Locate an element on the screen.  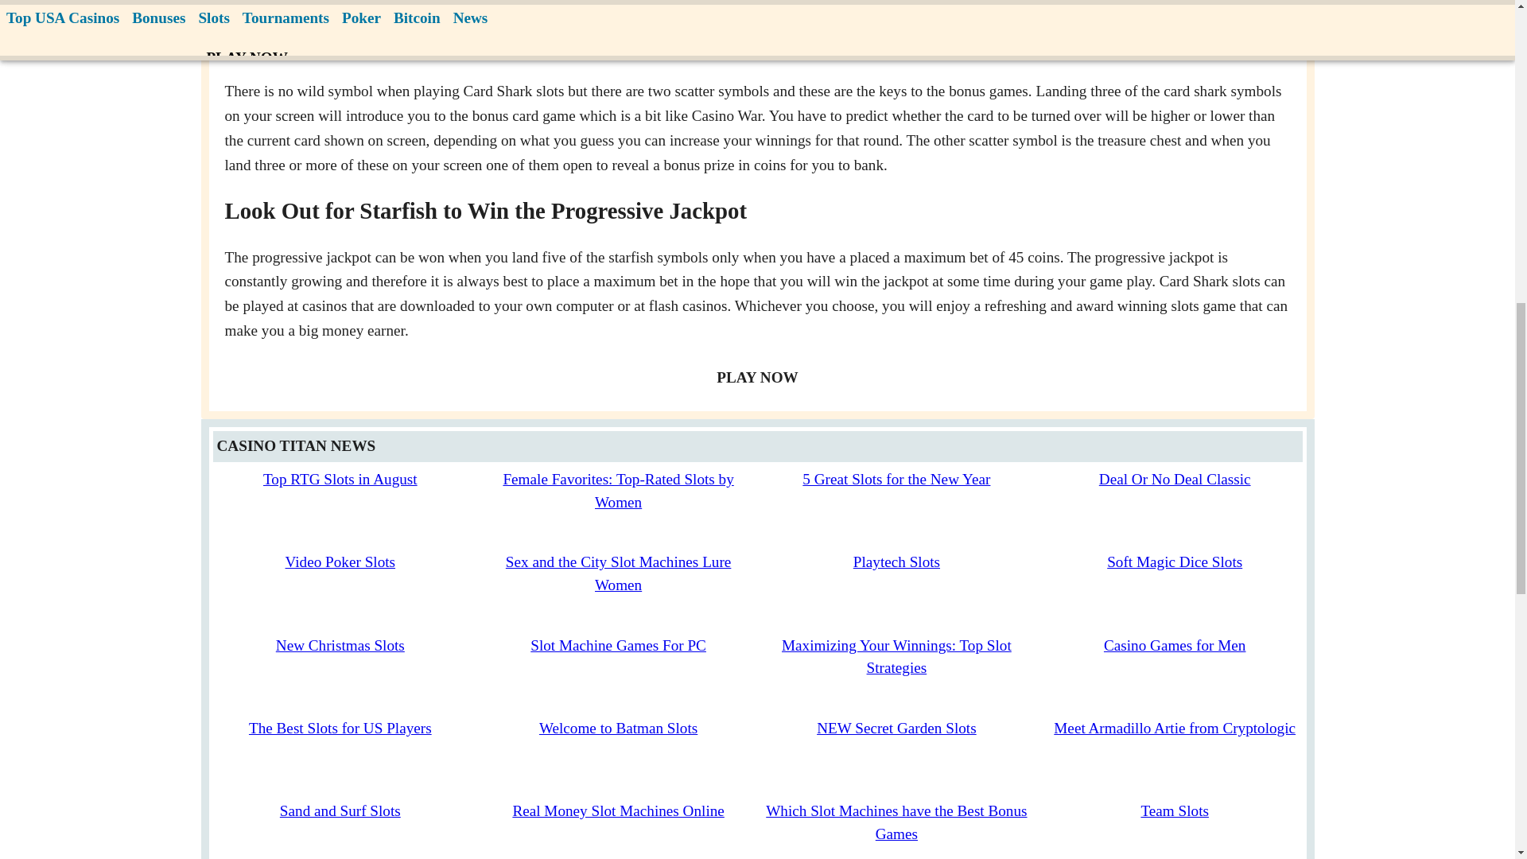
Sex and the City Slot Machines Lure Women is located at coordinates (618, 573).